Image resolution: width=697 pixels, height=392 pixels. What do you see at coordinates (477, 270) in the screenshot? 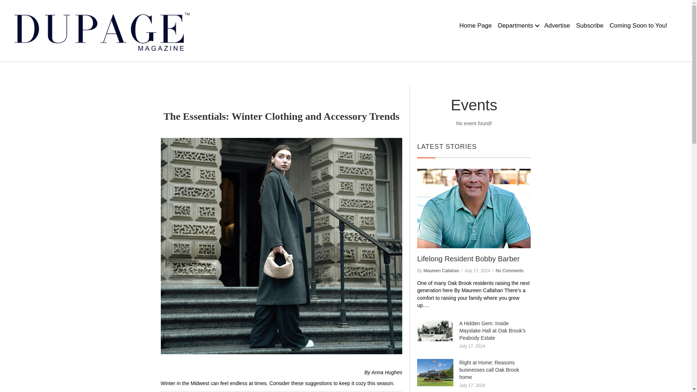
I see `Wednesday, July, 2024, 2:58 pm` at bounding box center [477, 270].